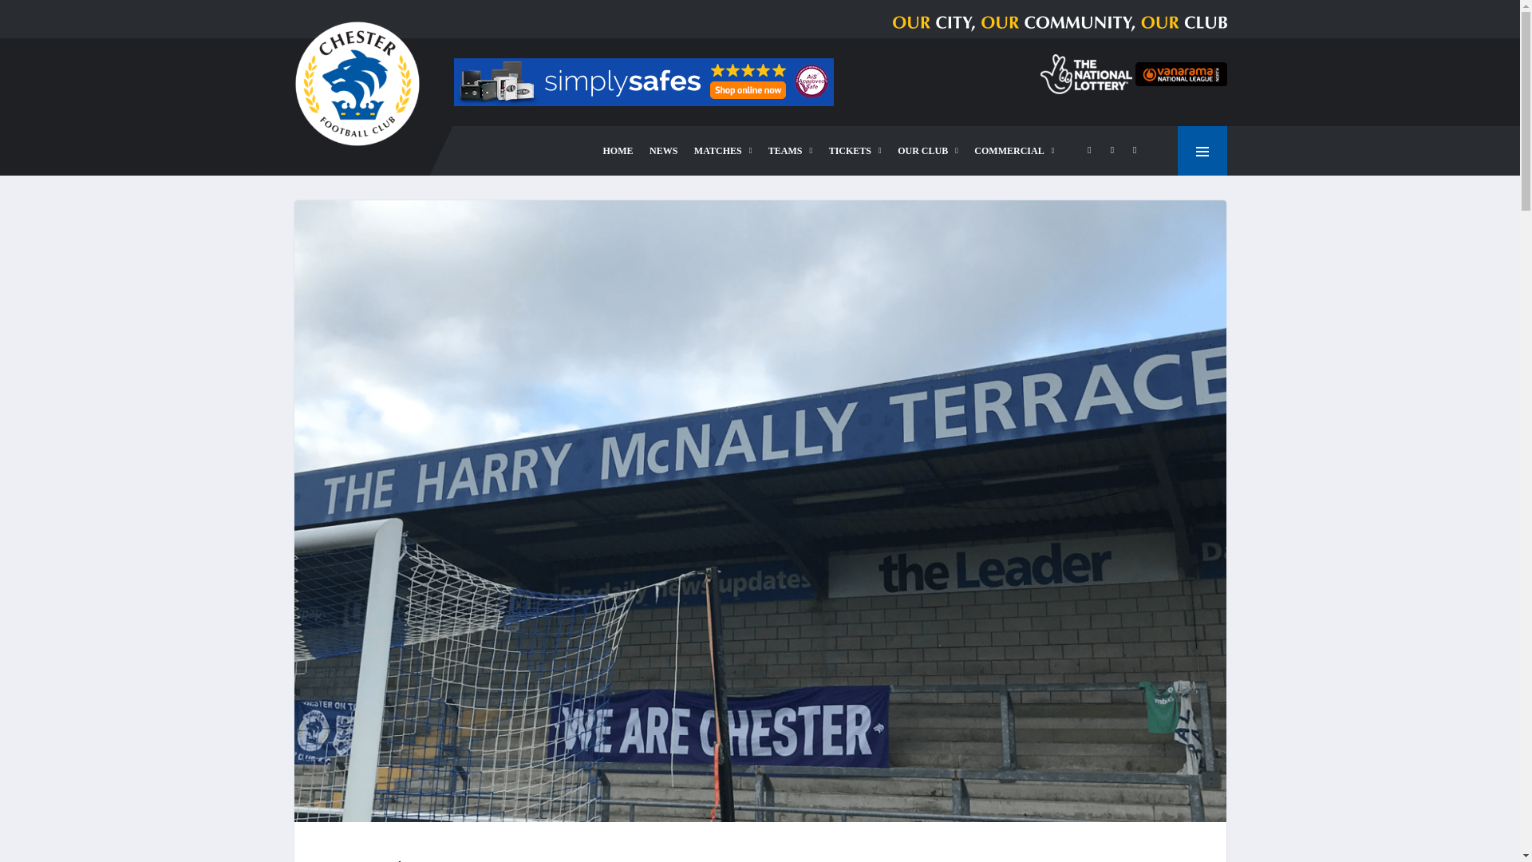 This screenshot has height=862, width=1532. Describe the element at coordinates (618, 150) in the screenshot. I see `HOME` at that location.